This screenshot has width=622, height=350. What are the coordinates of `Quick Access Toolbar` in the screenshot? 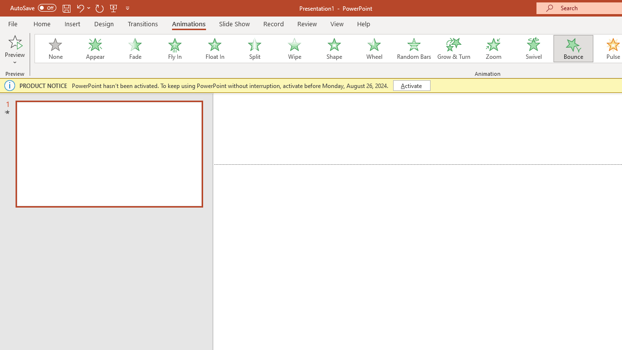 It's located at (71, 8).